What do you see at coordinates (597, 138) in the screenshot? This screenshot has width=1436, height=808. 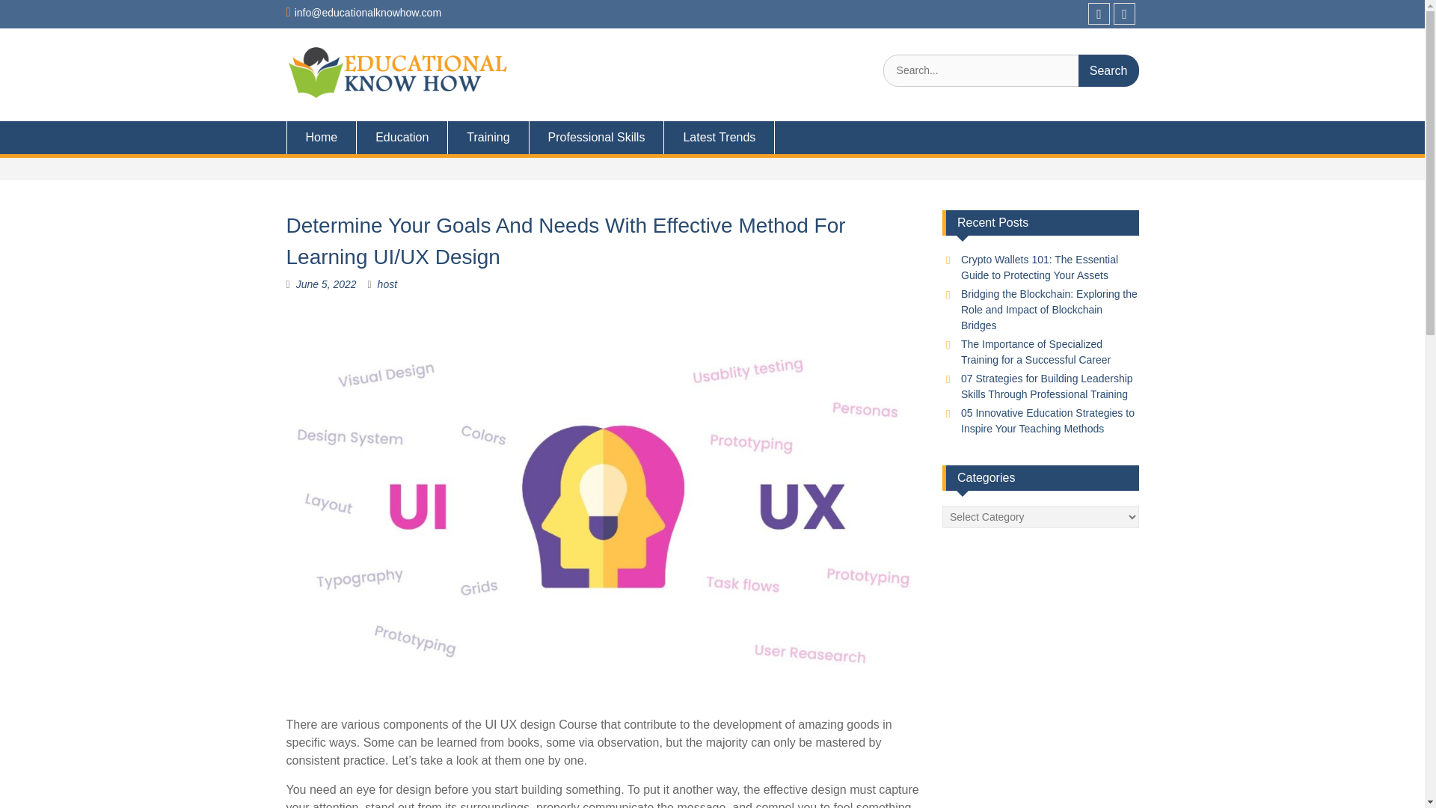 I see `Professional Skills` at bounding box center [597, 138].